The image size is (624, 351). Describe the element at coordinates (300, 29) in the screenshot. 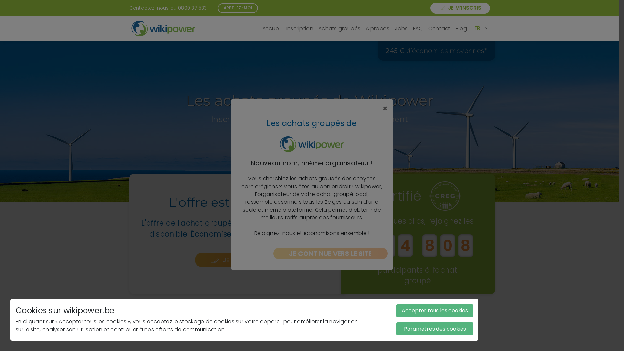

I see `Inscription` at that location.